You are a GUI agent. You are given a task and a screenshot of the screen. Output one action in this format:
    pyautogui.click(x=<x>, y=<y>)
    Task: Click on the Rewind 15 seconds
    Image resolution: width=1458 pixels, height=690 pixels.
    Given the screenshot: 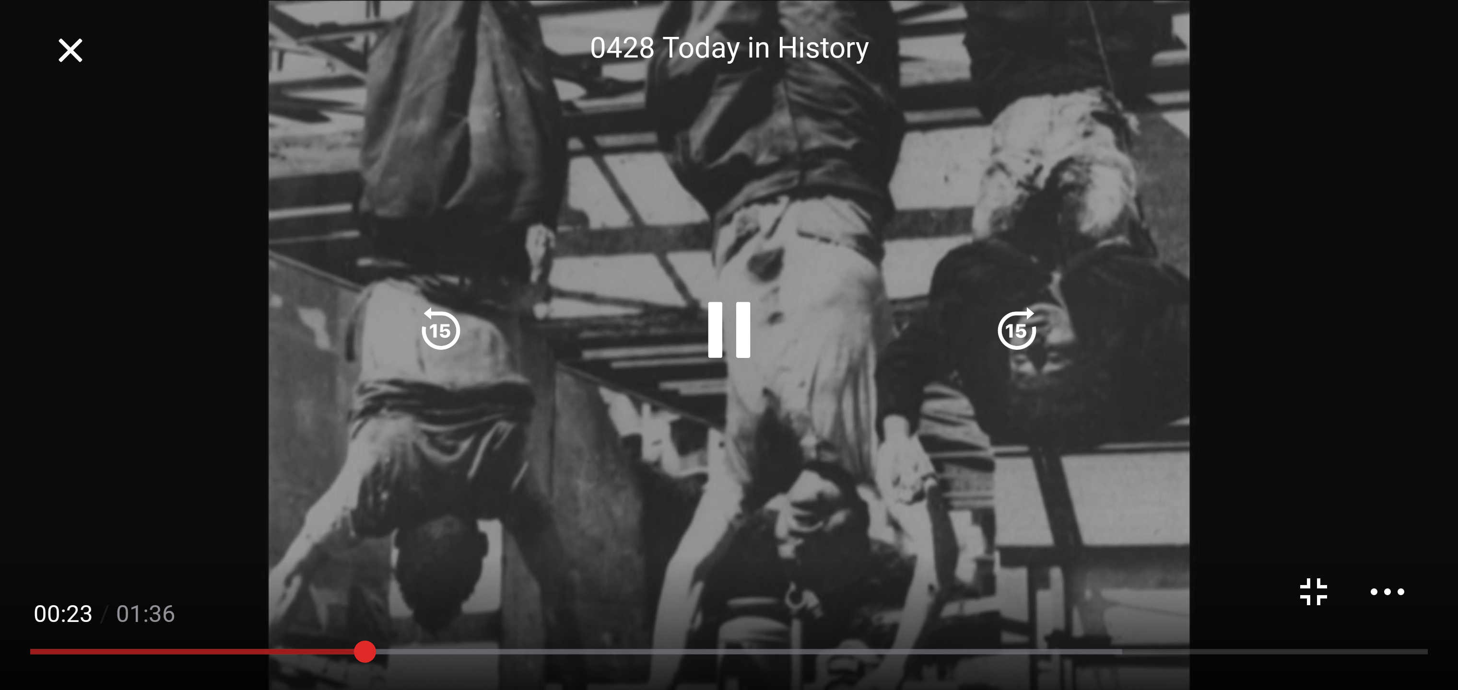 What is the action you would take?
    pyautogui.click(x=441, y=330)
    